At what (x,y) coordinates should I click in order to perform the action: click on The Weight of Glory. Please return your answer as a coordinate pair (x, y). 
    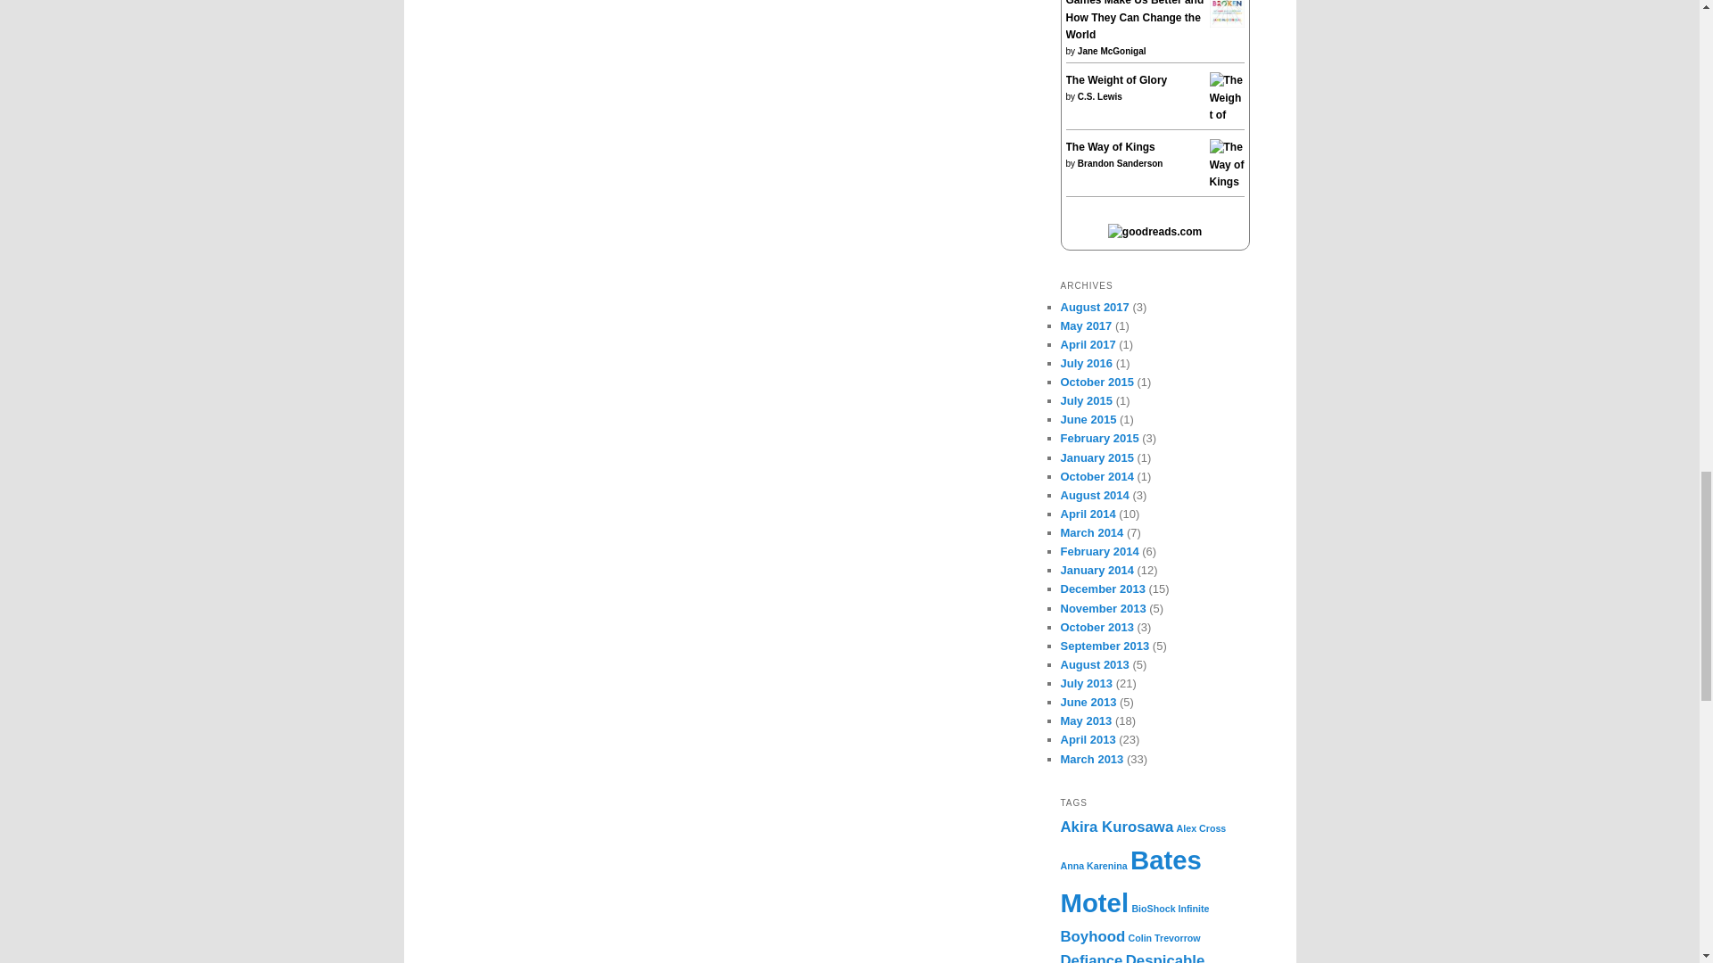
    Looking at the image, I should click on (1227, 132).